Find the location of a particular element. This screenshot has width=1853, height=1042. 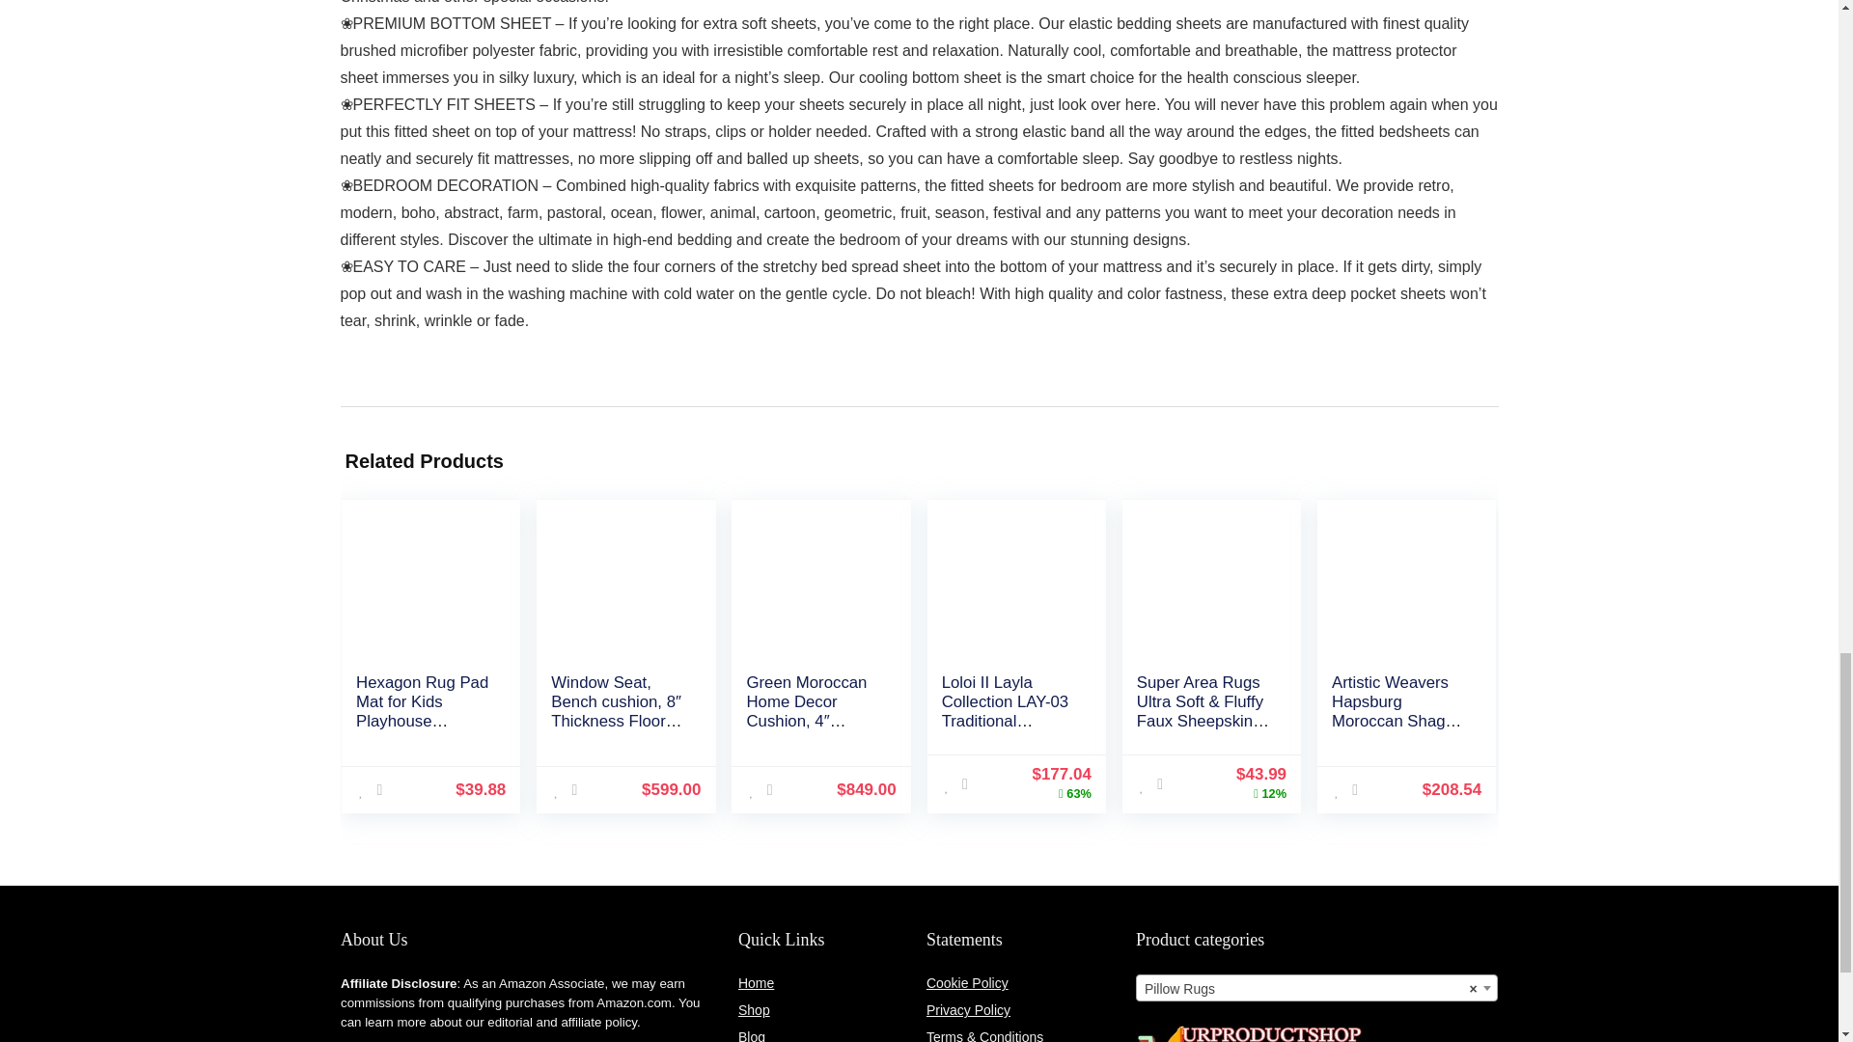

Pillow Rugs is located at coordinates (1316, 988).